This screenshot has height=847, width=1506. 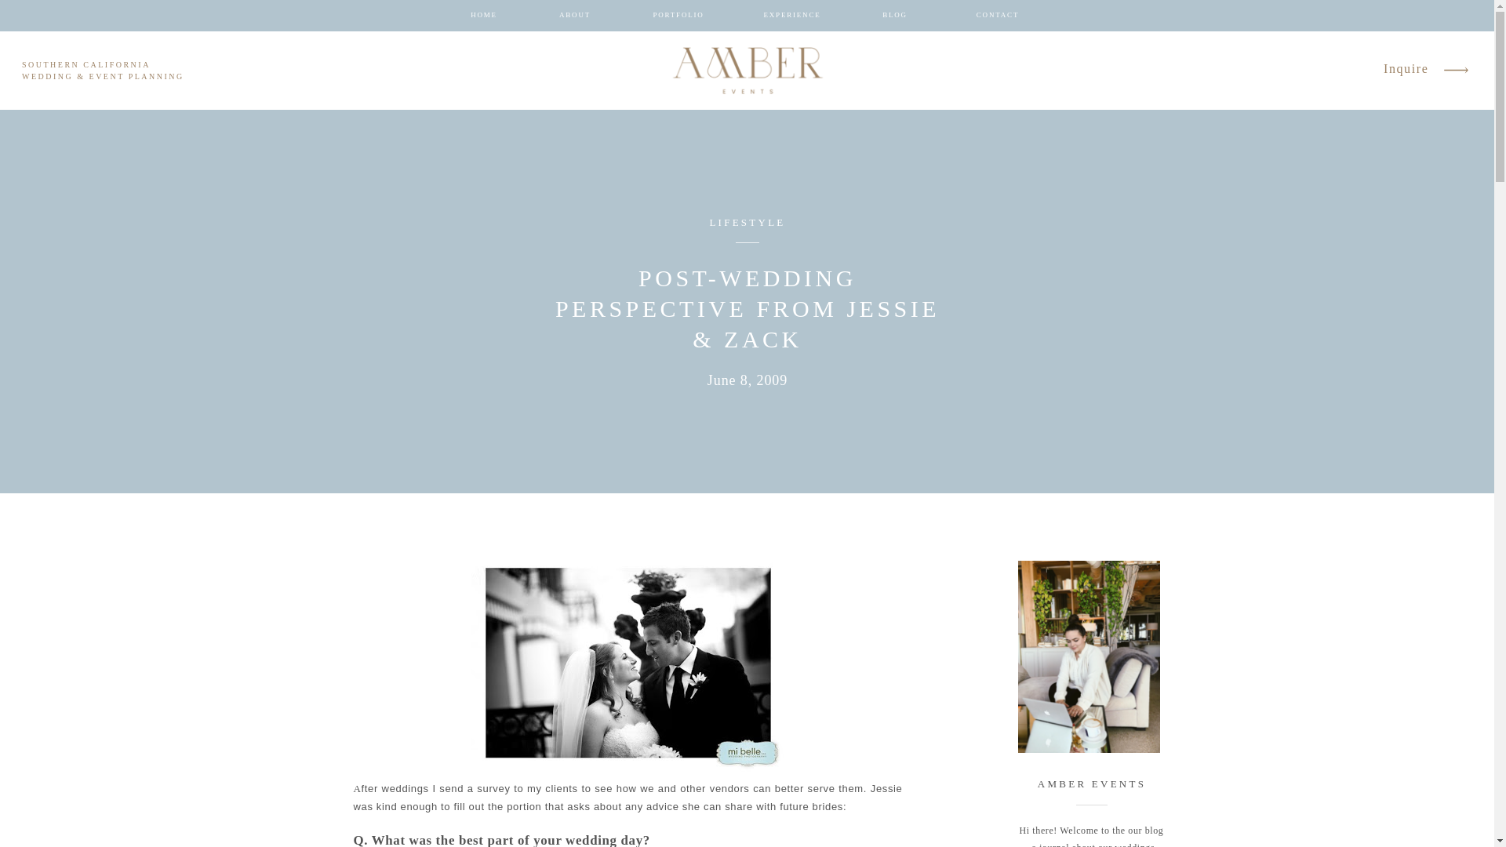 I want to click on Inquire , so click(x=1407, y=69).